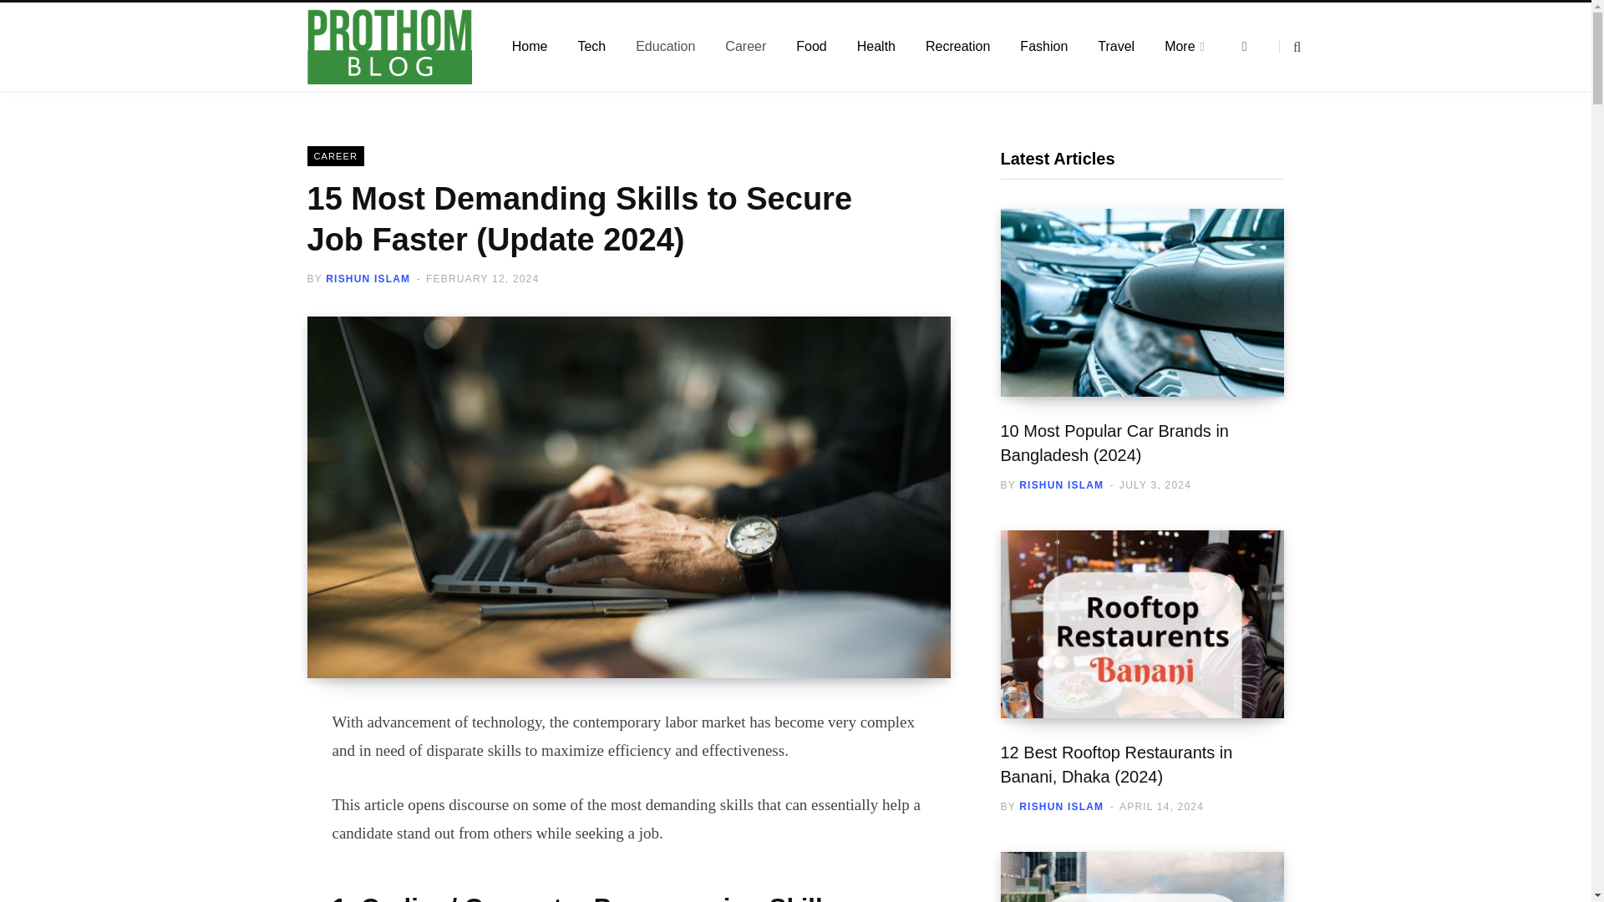  Describe the element at coordinates (665, 46) in the screenshot. I see `Education` at that location.